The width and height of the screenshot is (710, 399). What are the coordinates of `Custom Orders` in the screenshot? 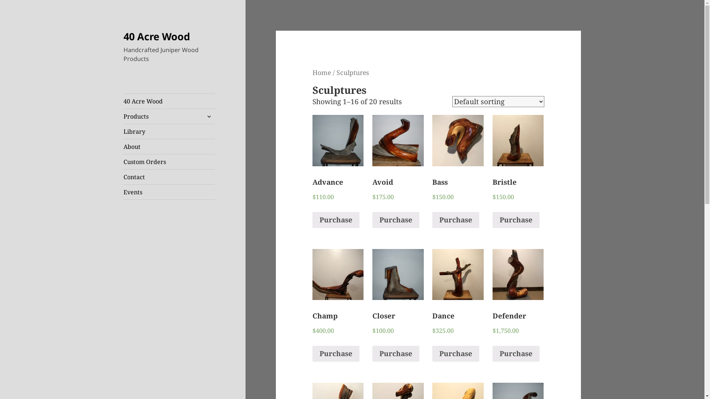 It's located at (169, 162).